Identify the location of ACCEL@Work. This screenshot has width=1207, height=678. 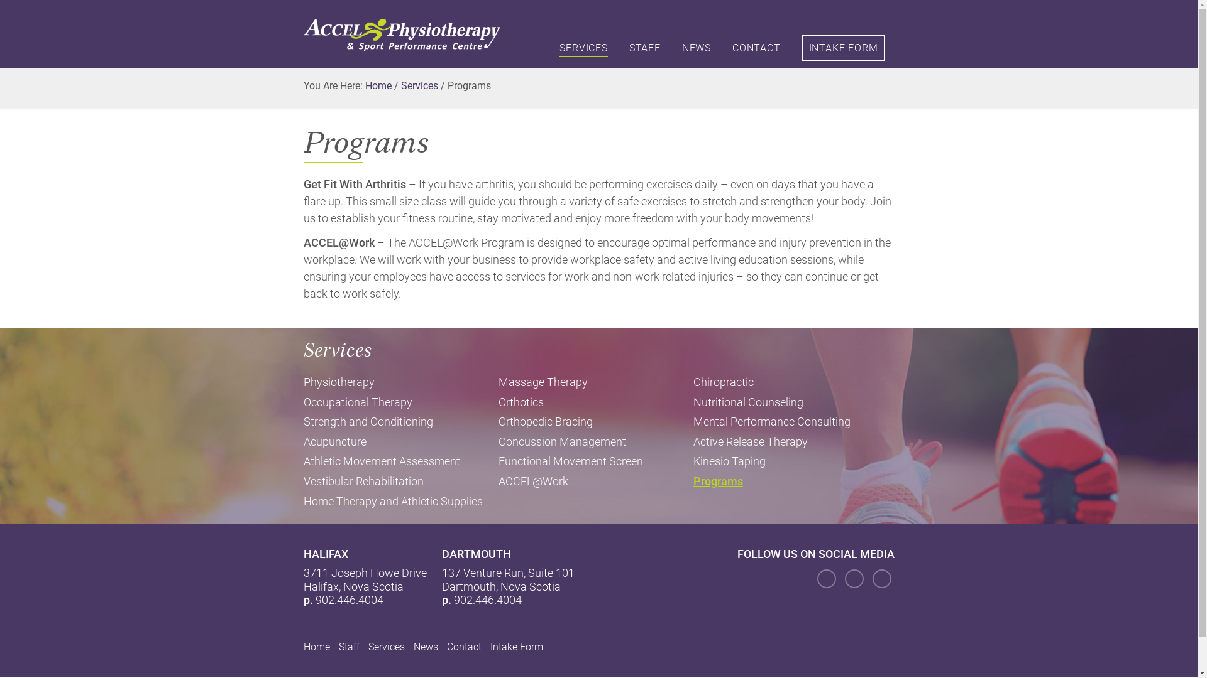
(596, 482).